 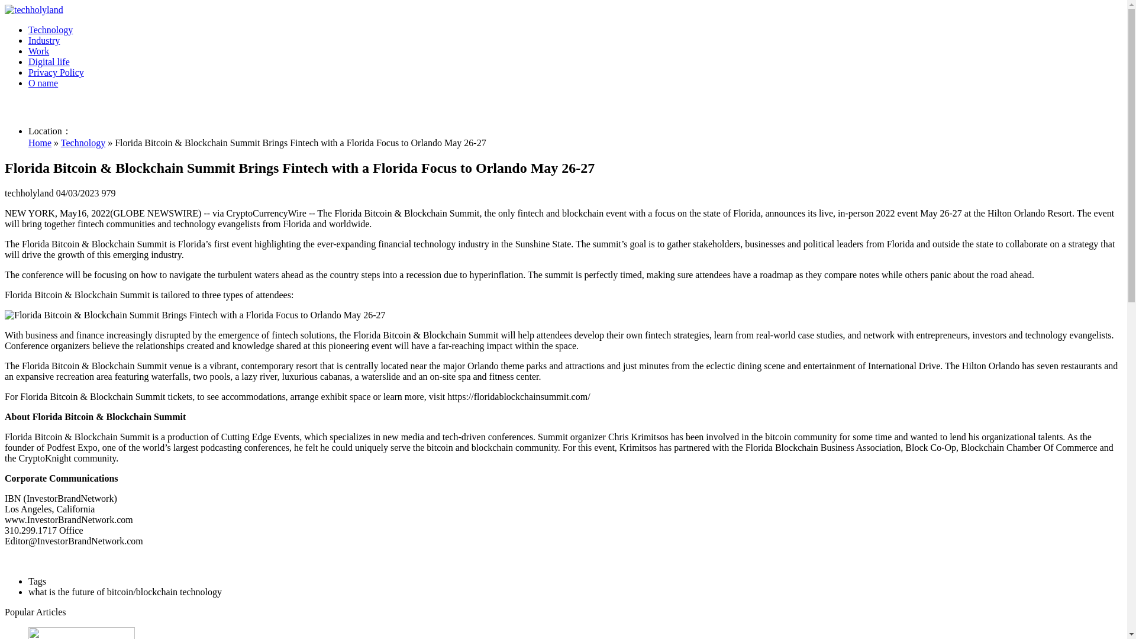 What do you see at coordinates (34, 9) in the screenshot?
I see `techholyland` at bounding box center [34, 9].